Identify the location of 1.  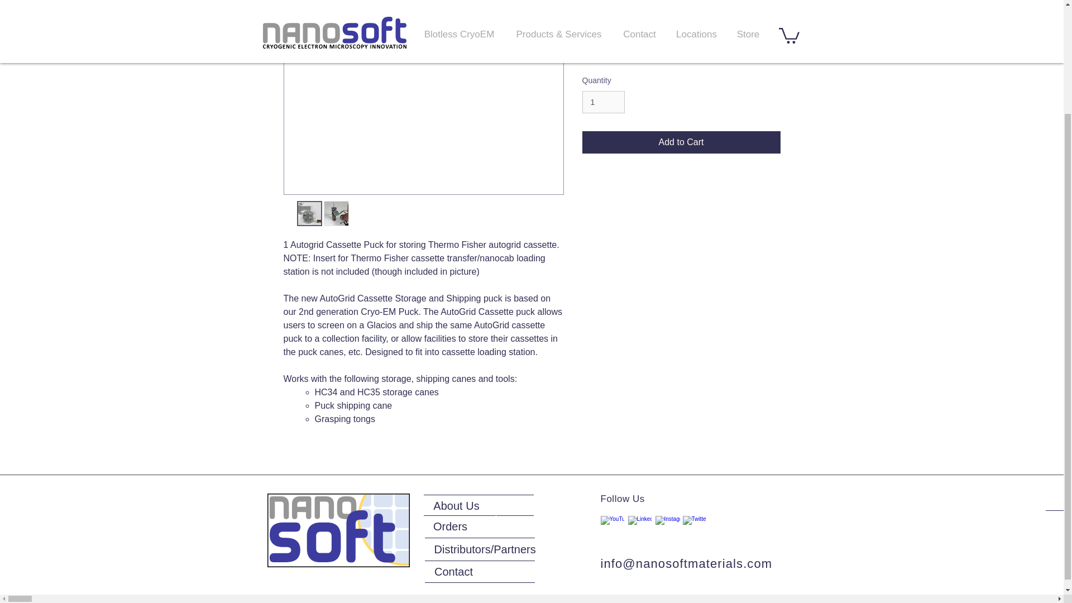
(603, 103).